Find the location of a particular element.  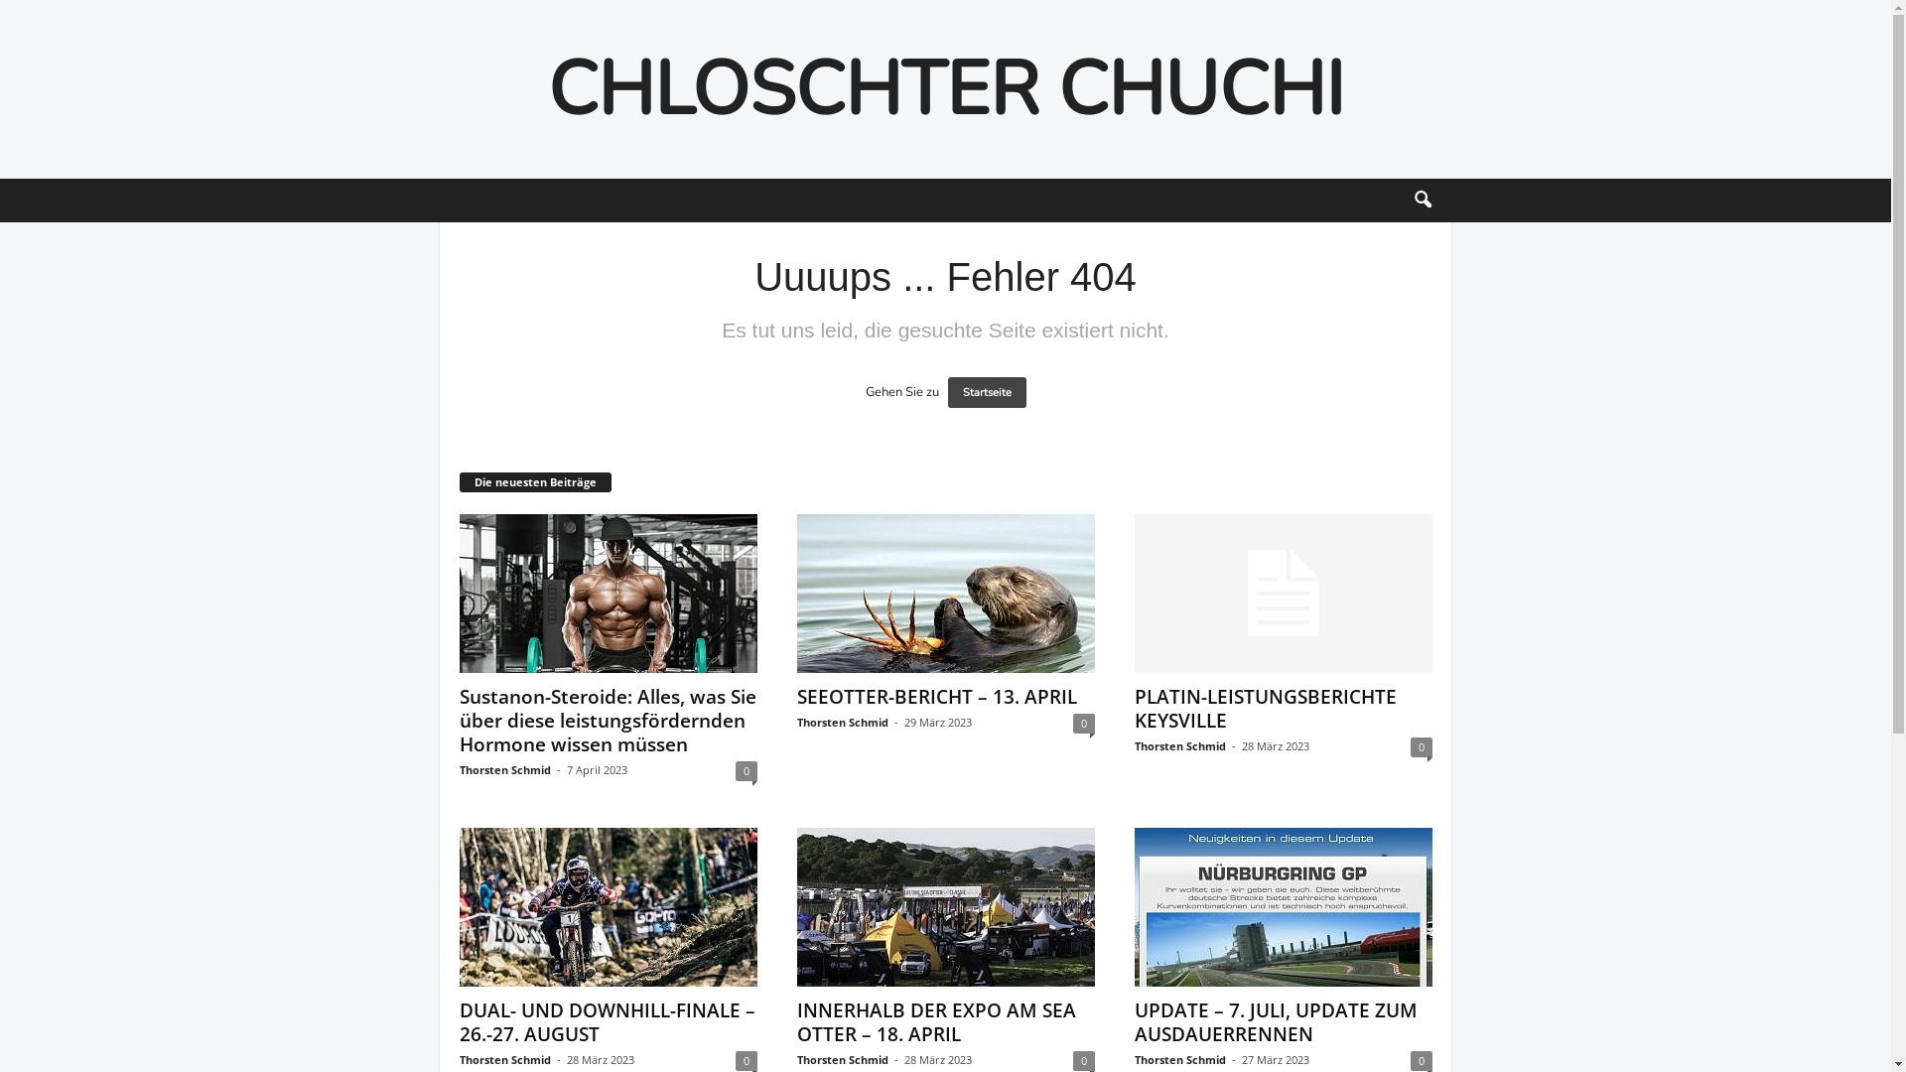

CHLOSCHTER CHUCHI is located at coordinates (945, 89).